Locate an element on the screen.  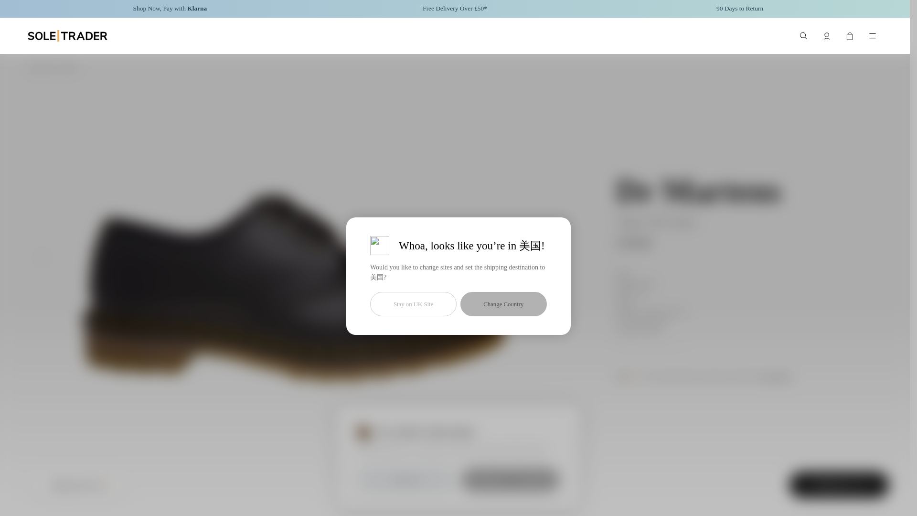
In-store pickup is located at coordinates (497, 484).